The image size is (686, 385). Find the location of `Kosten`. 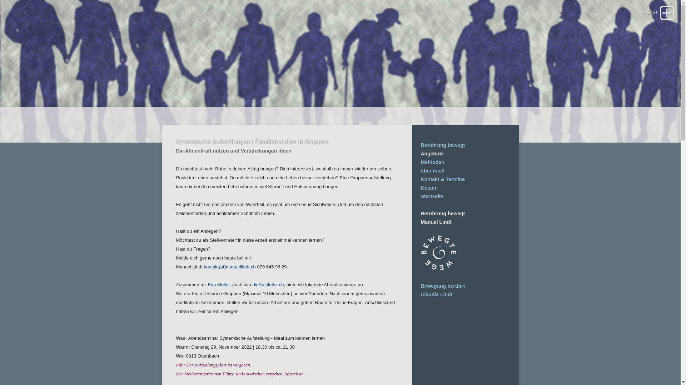

Kosten is located at coordinates (429, 188).